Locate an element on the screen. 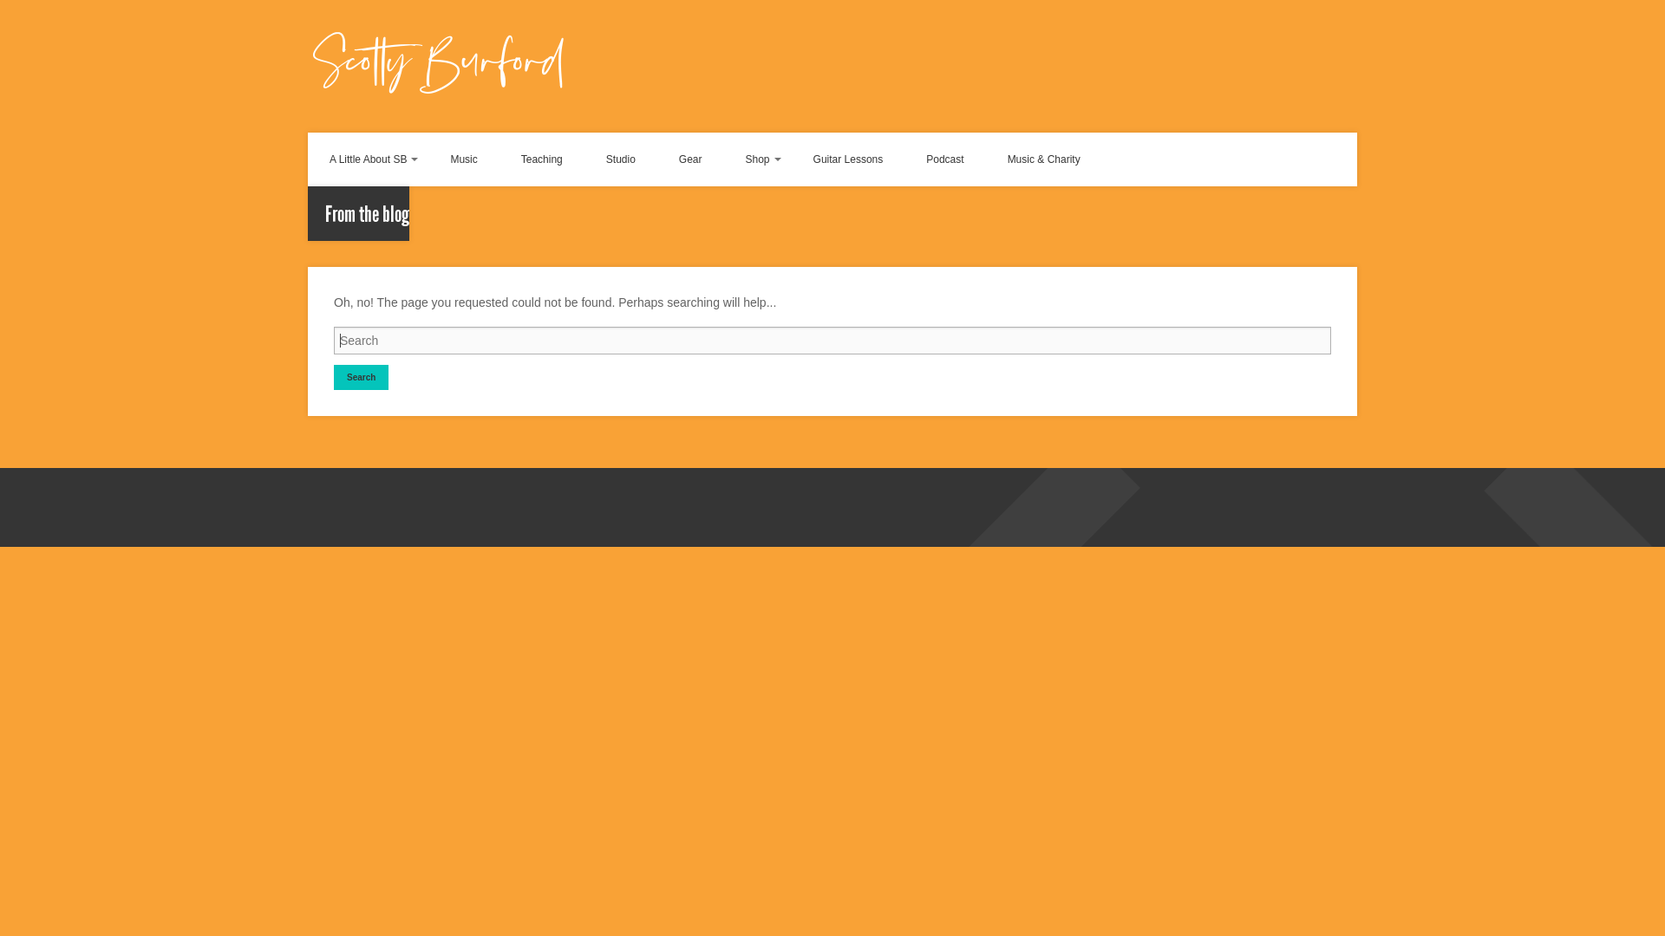 The image size is (1665, 936). Studio is located at coordinates (621, 159).